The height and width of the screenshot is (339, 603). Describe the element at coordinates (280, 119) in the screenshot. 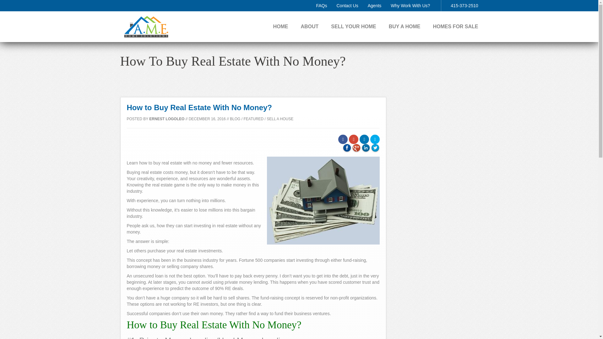

I see `SELL A HOUSE` at that location.